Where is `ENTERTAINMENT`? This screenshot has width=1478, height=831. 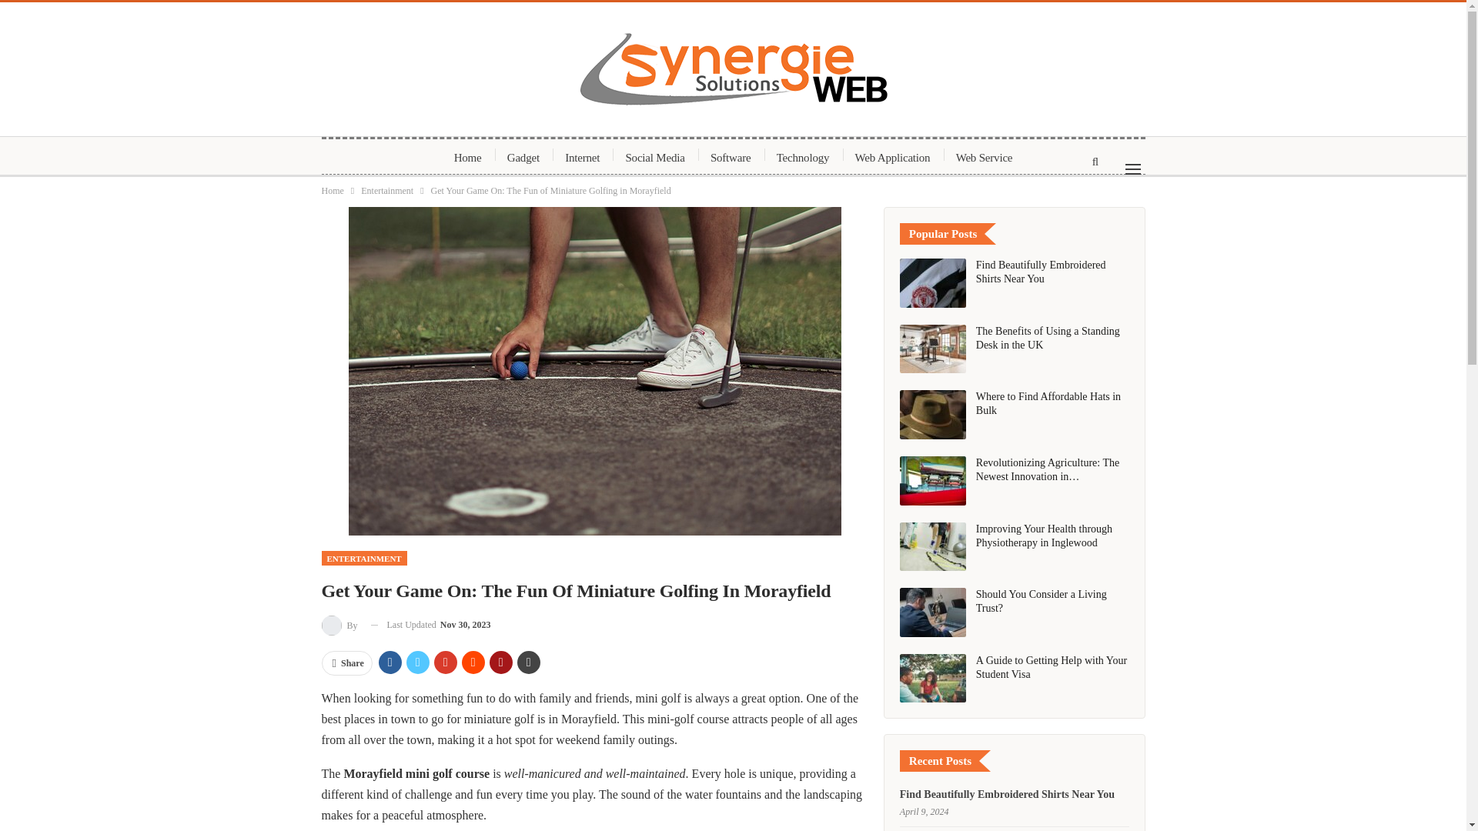 ENTERTAINMENT is located at coordinates (365, 559).